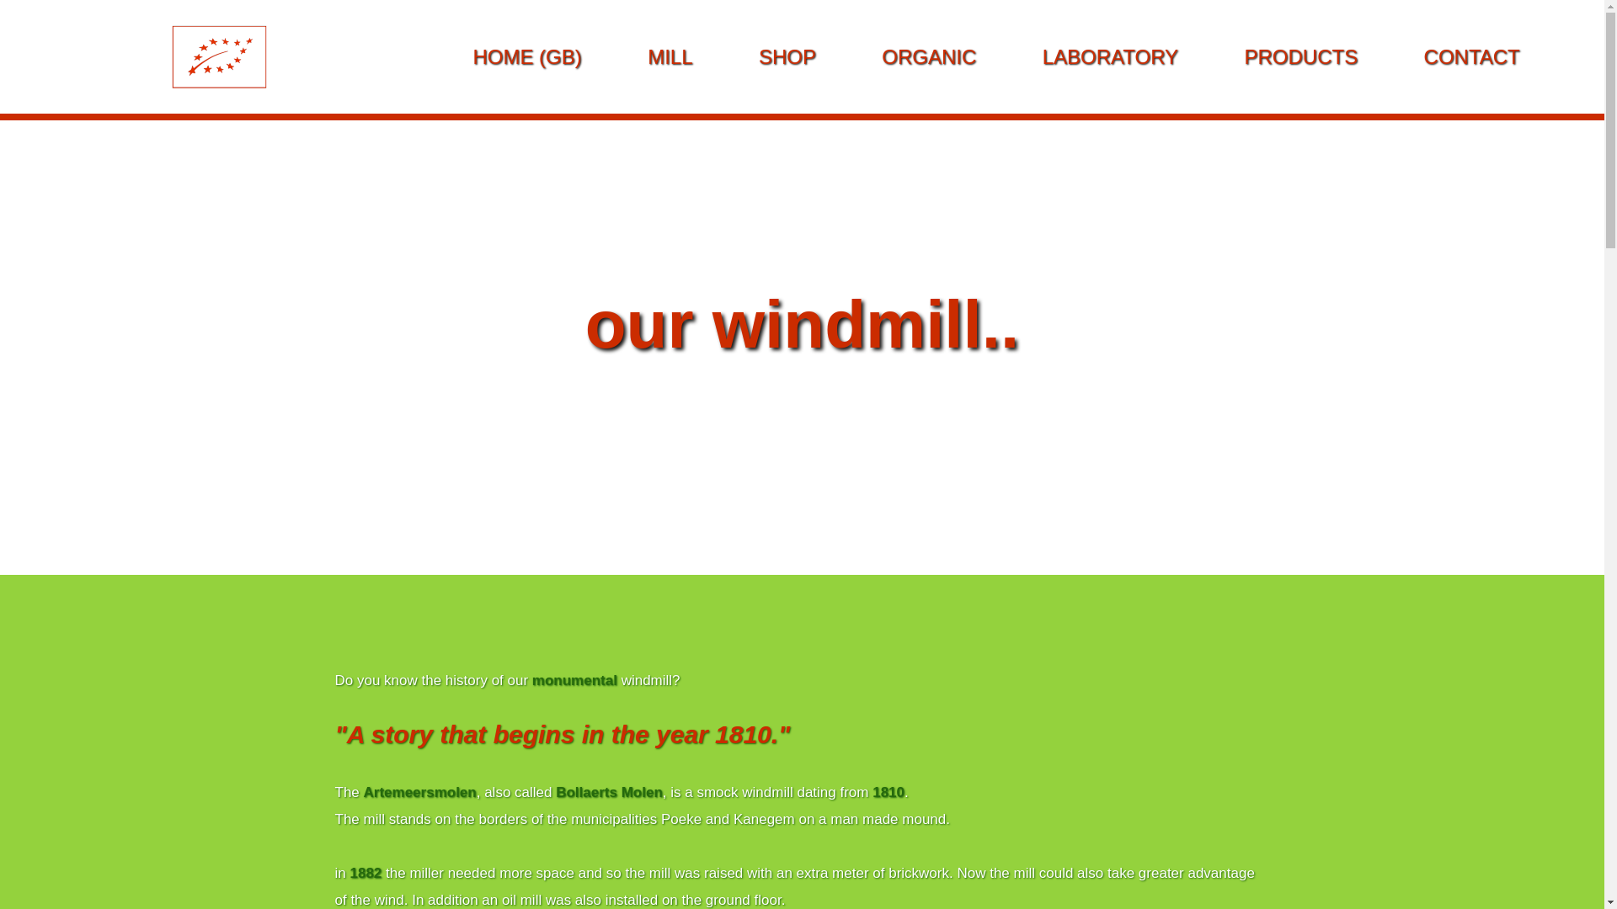 This screenshot has width=1617, height=909. Describe the element at coordinates (669, 56) in the screenshot. I see `MILL` at that location.